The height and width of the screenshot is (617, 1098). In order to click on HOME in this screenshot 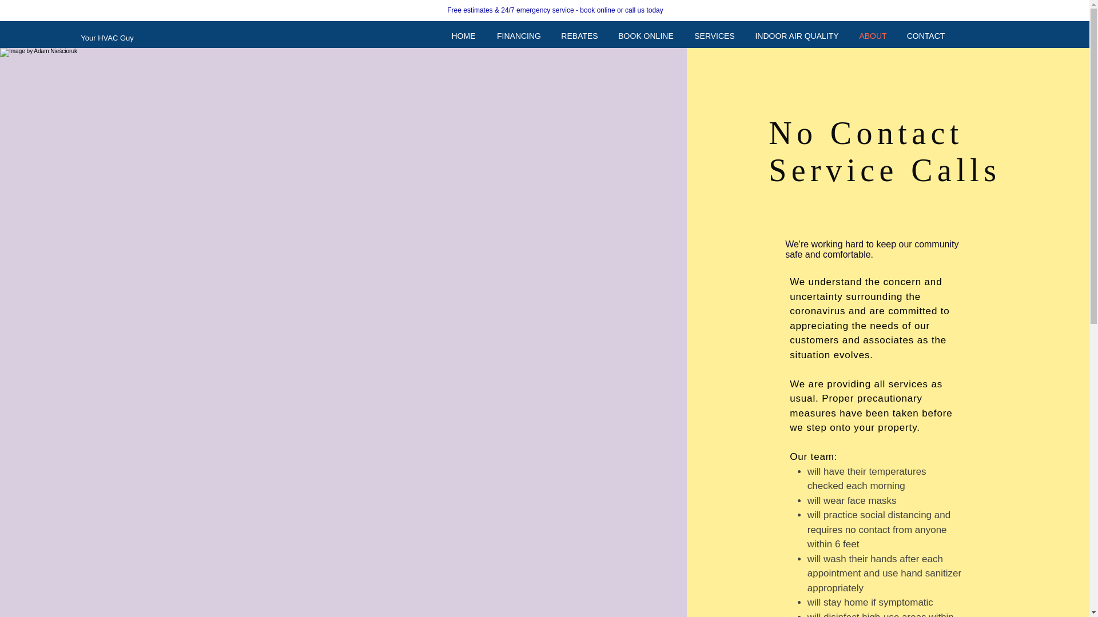, I will do `click(463, 37)`.